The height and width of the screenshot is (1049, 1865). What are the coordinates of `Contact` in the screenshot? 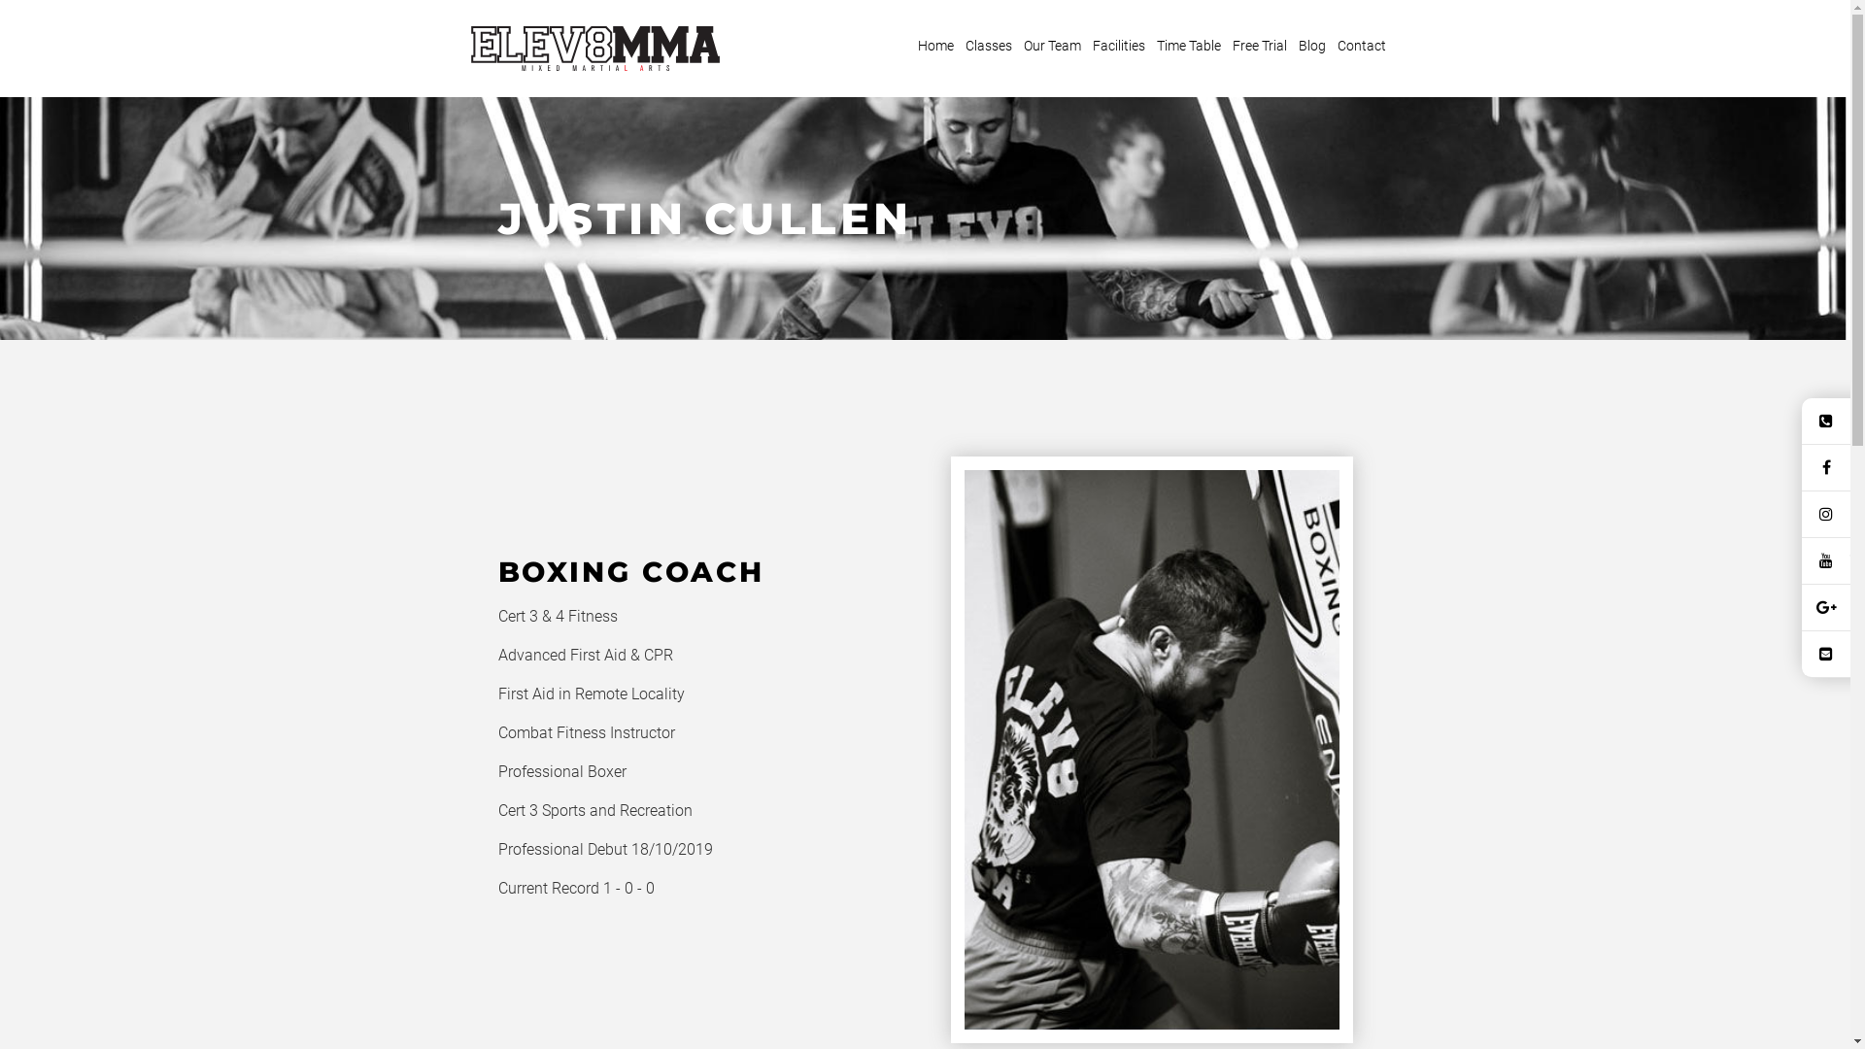 It's located at (1362, 47).